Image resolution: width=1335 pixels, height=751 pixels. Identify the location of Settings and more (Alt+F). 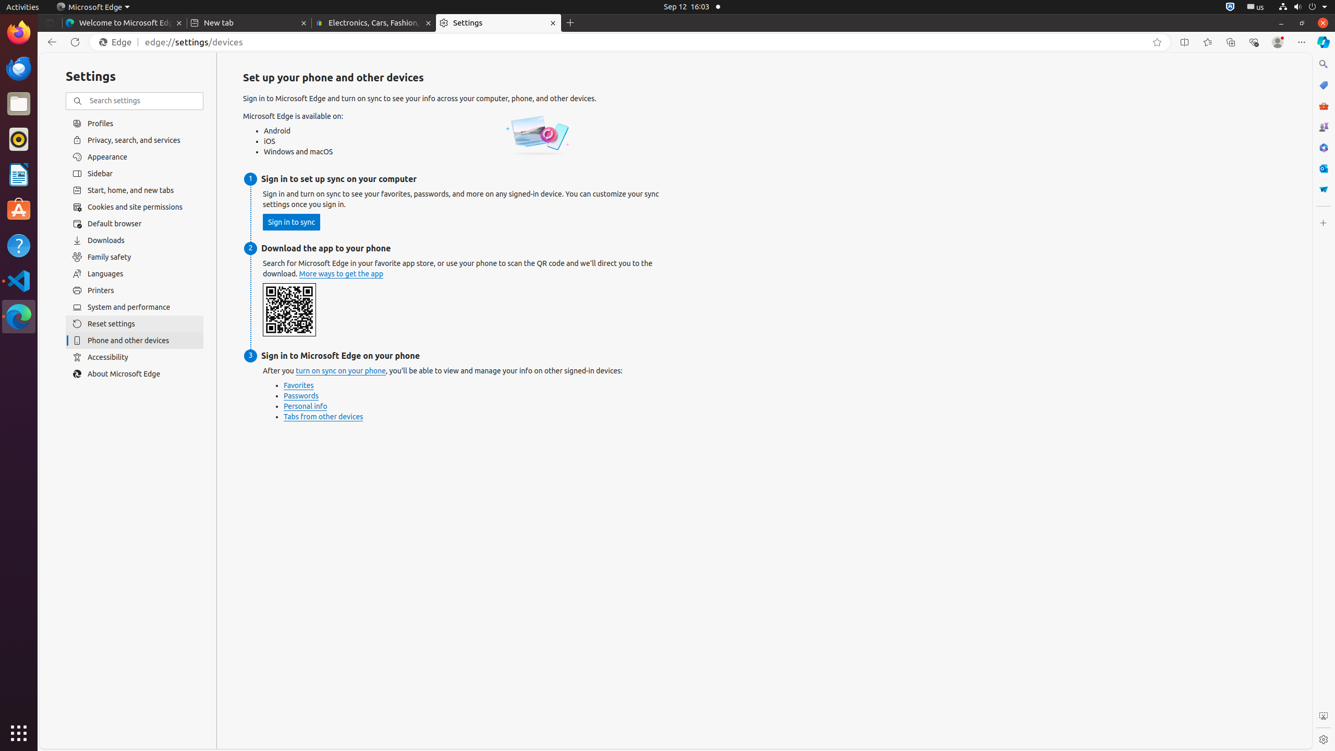
(1302, 42).